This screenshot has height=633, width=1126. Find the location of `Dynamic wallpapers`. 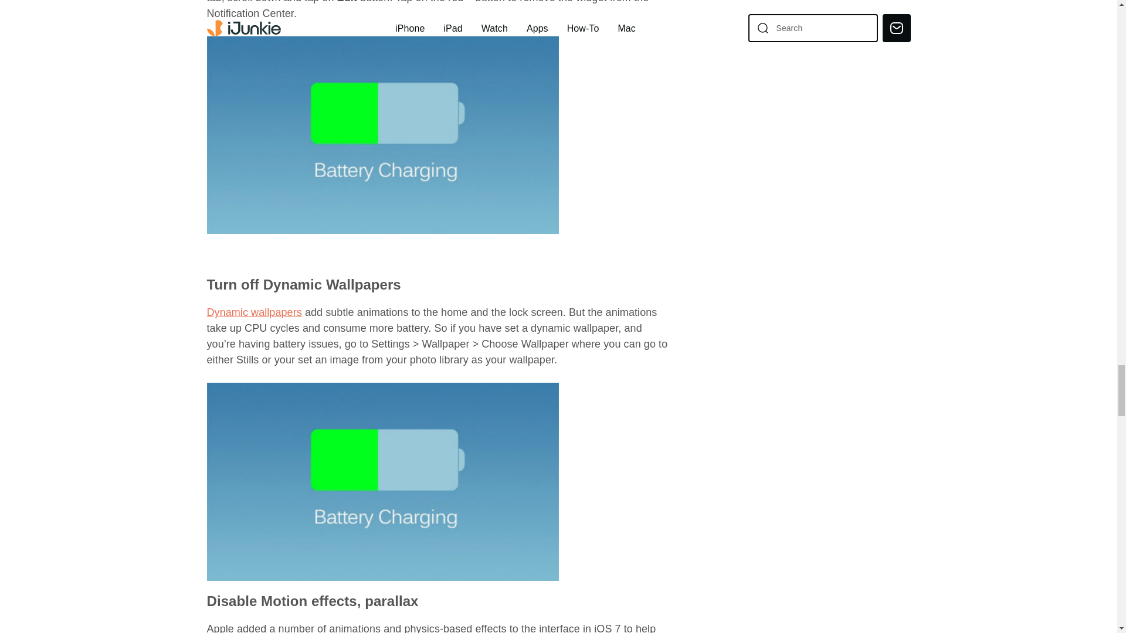

Dynamic wallpapers is located at coordinates (253, 312).